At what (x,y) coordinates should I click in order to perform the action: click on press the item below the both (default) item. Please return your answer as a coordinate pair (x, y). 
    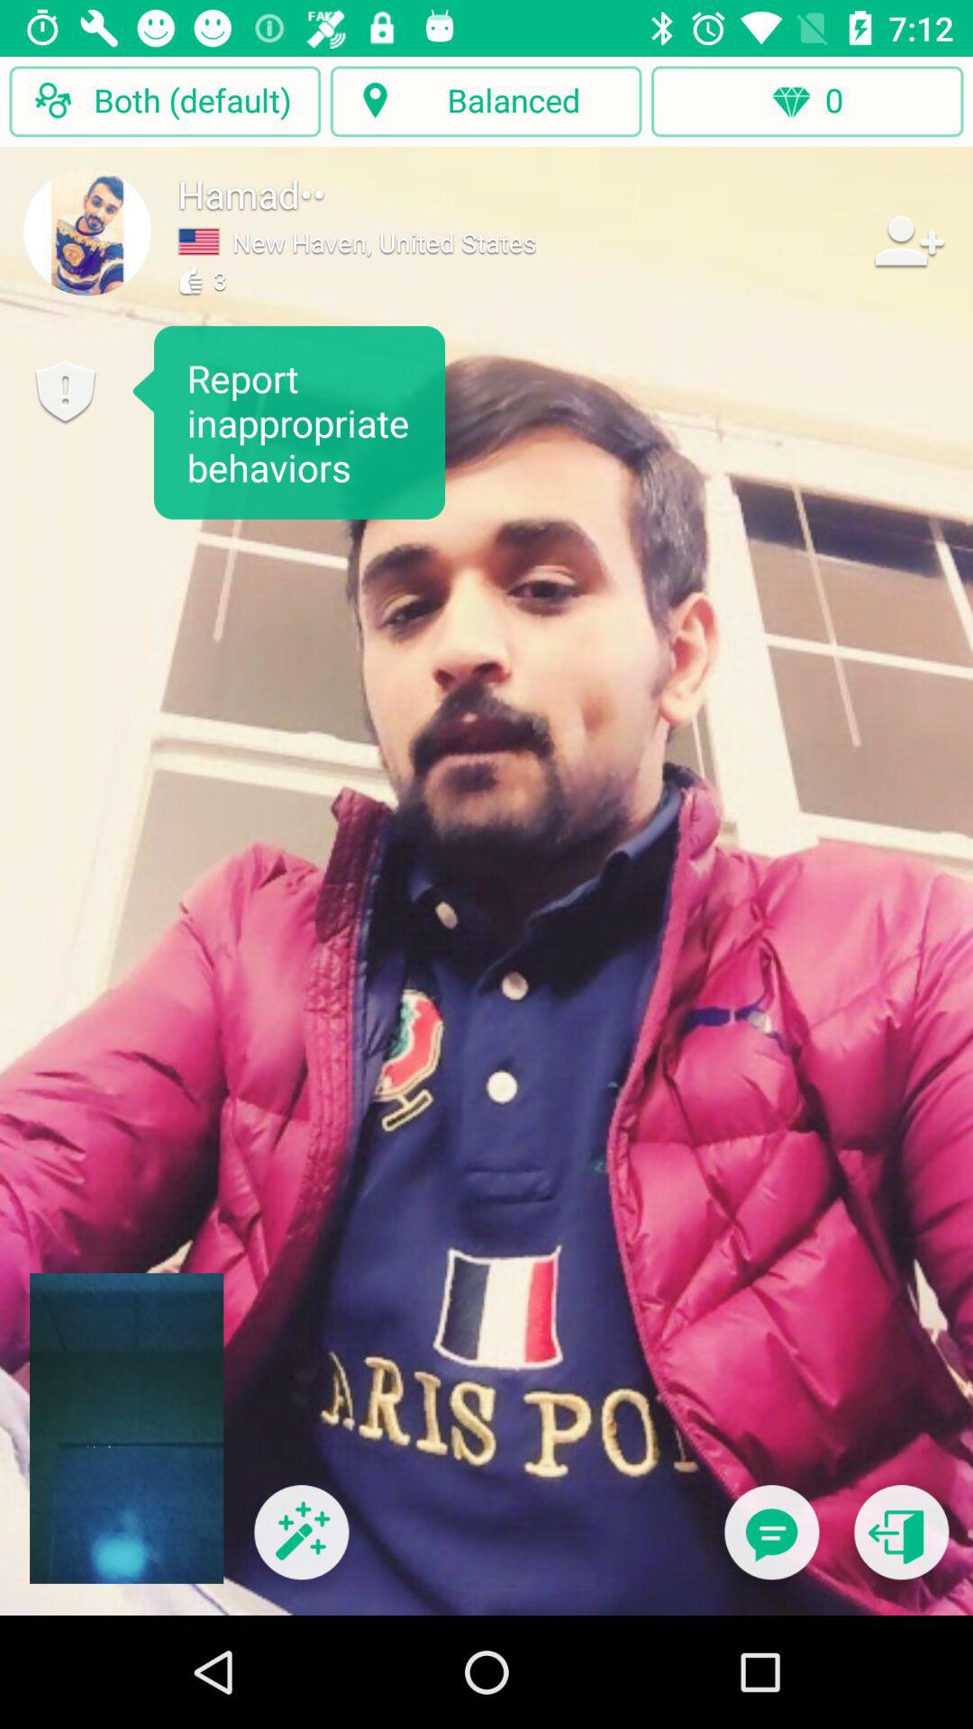
    Looking at the image, I should click on (87, 231).